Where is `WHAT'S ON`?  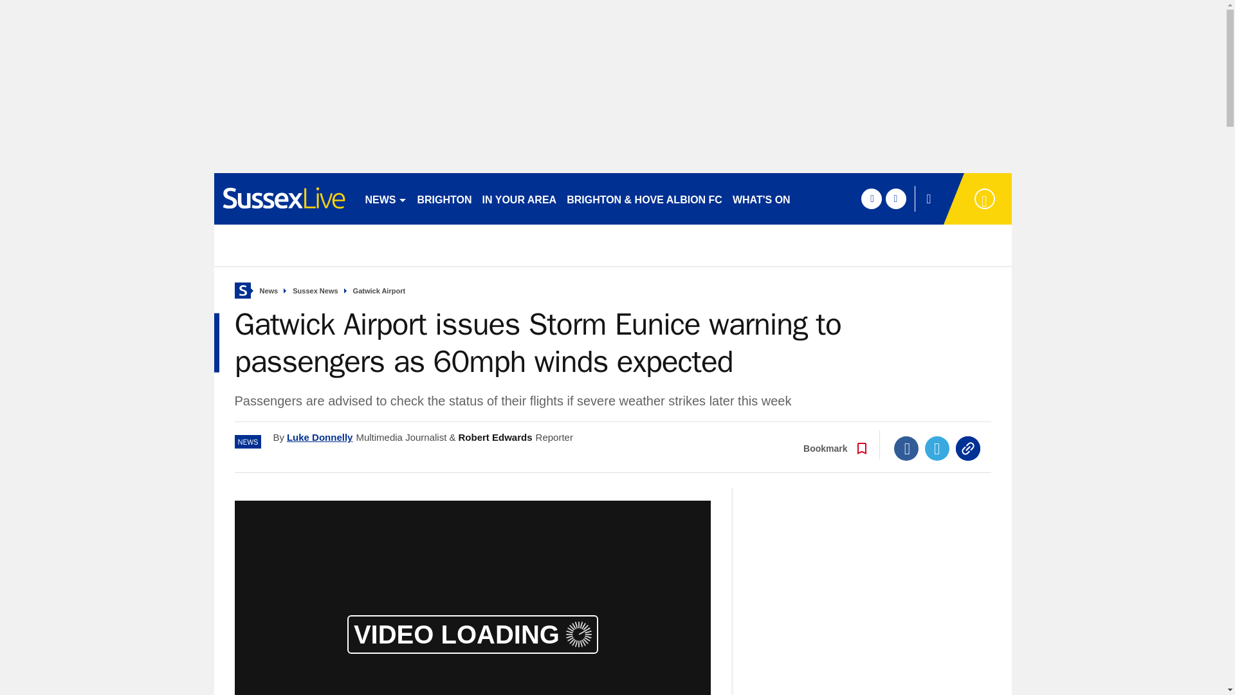
WHAT'S ON is located at coordinates (761, 198).